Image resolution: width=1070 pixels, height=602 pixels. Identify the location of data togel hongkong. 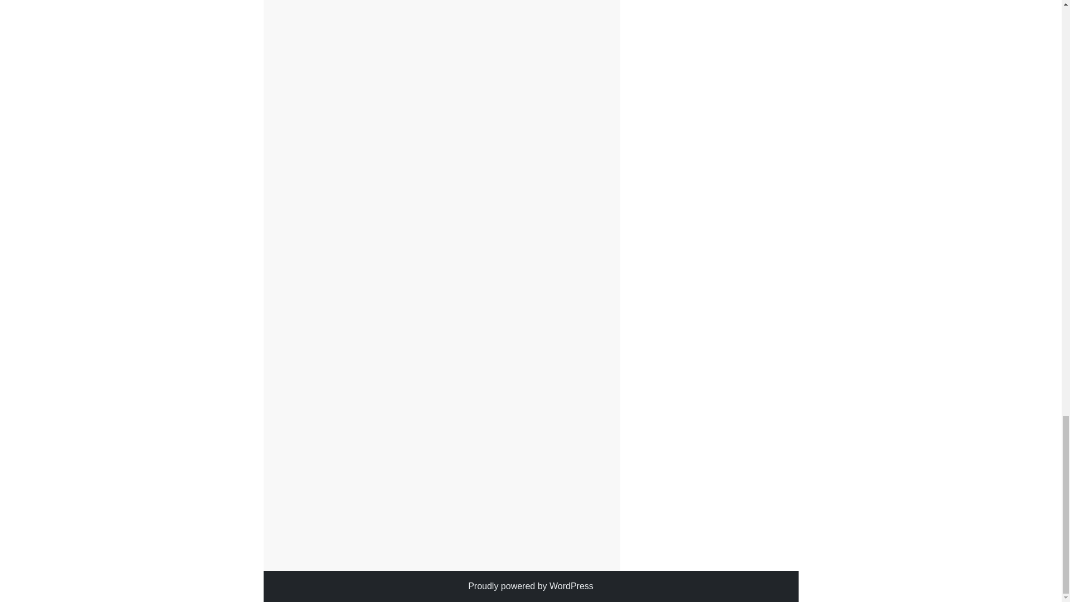
(436, 480).